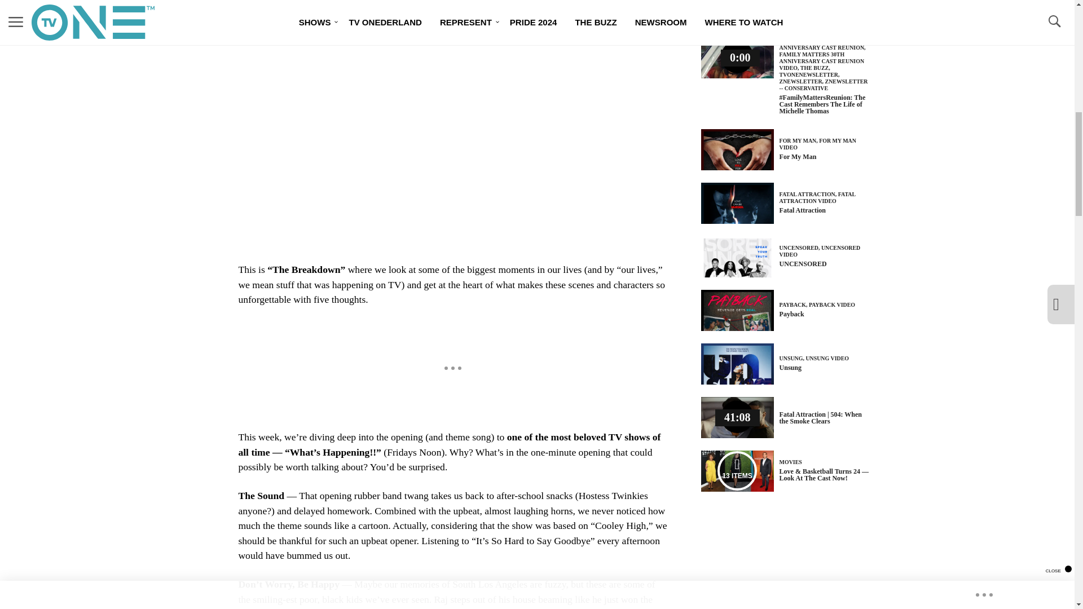 The width and height of the screenshot is (1083, 609). I want to click on Media Playlist, so click(737, 471).